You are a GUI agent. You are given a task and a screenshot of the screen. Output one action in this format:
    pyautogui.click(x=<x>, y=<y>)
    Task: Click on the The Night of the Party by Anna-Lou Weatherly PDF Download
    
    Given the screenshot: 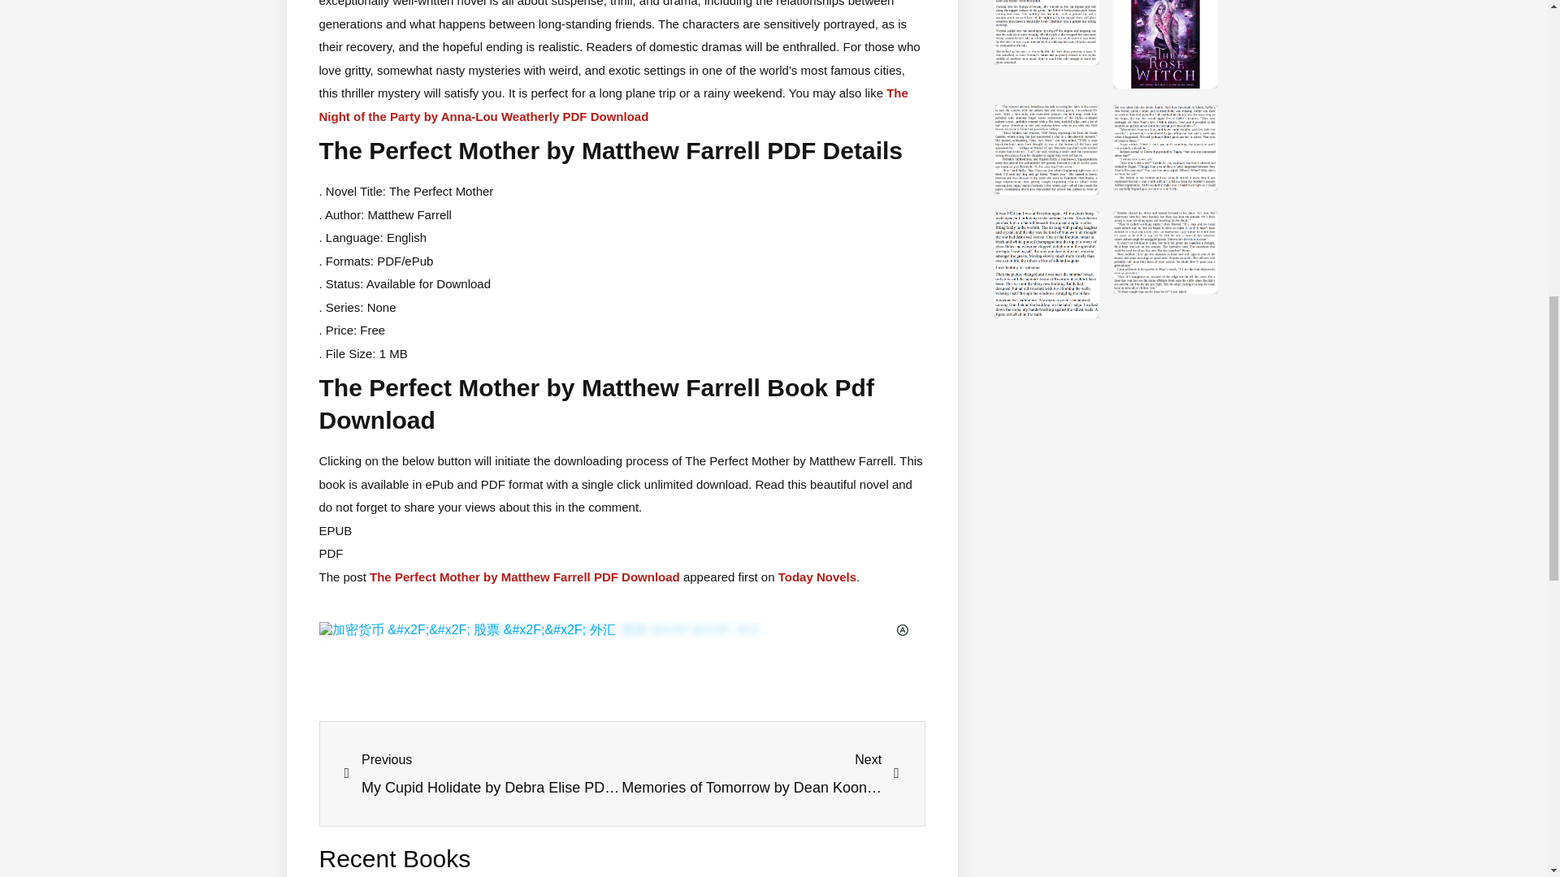 What is the action you would take?
    pyautogui.click(x=760, y=774)
    